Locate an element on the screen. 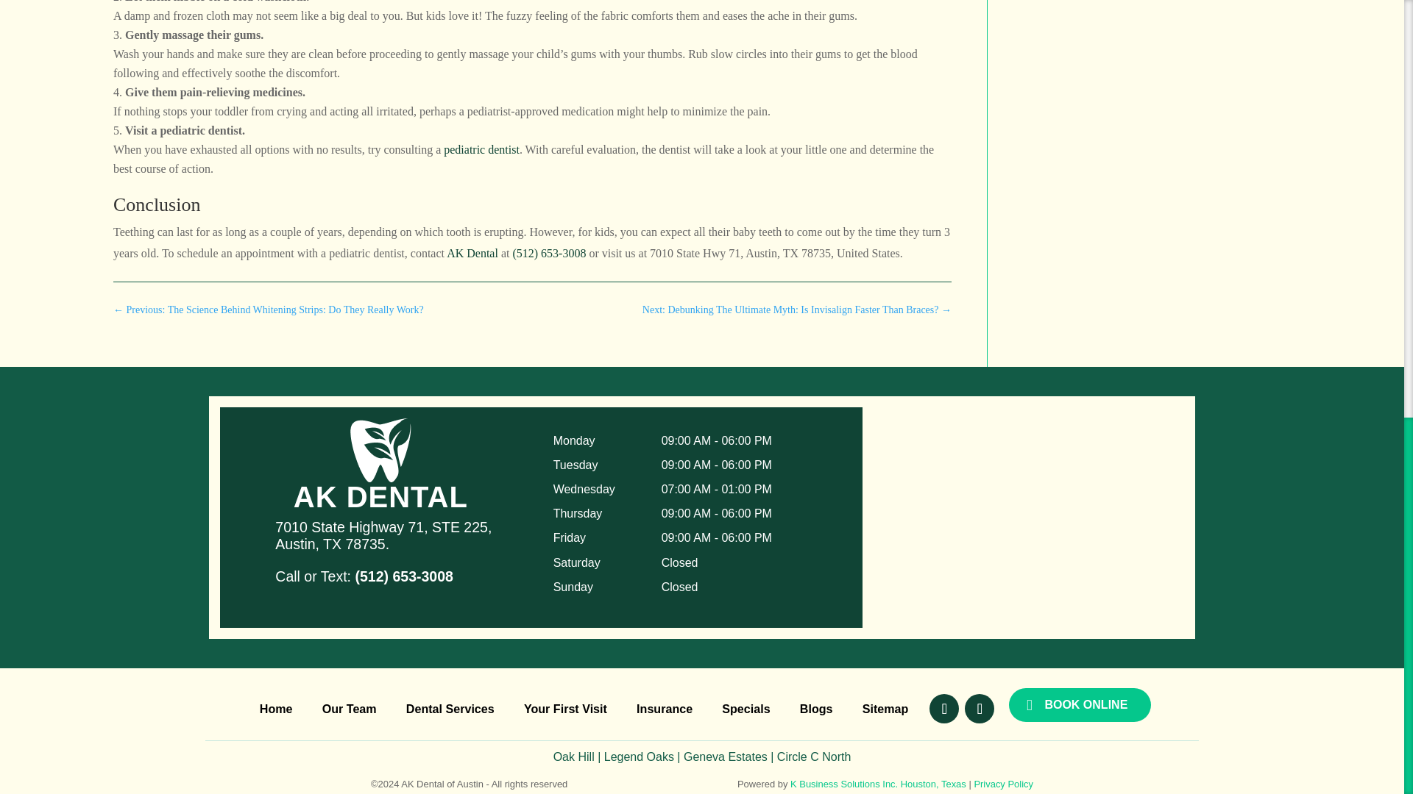 The width and height of the screenshot is (1413, 794). Sitemap is located at coordinates (885, 711).